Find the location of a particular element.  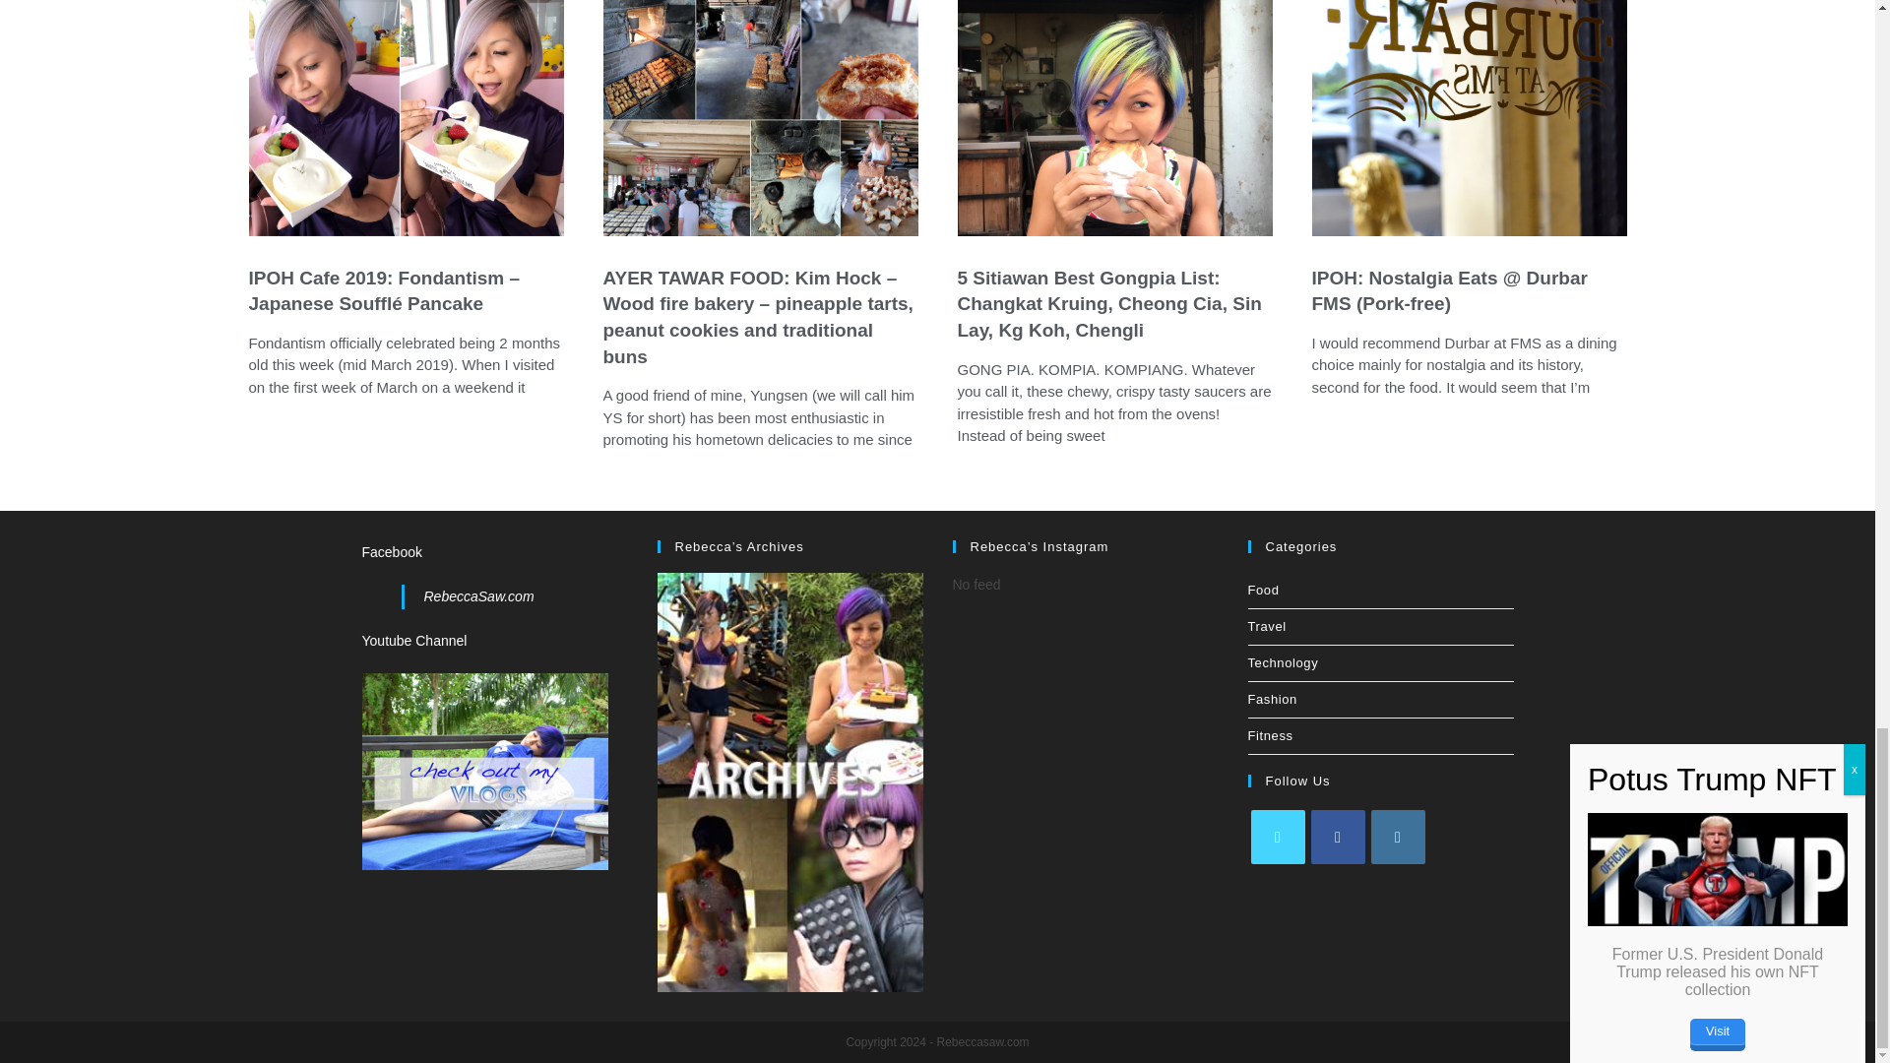

Rebecca's Archives is located at coordinates (790, 782).